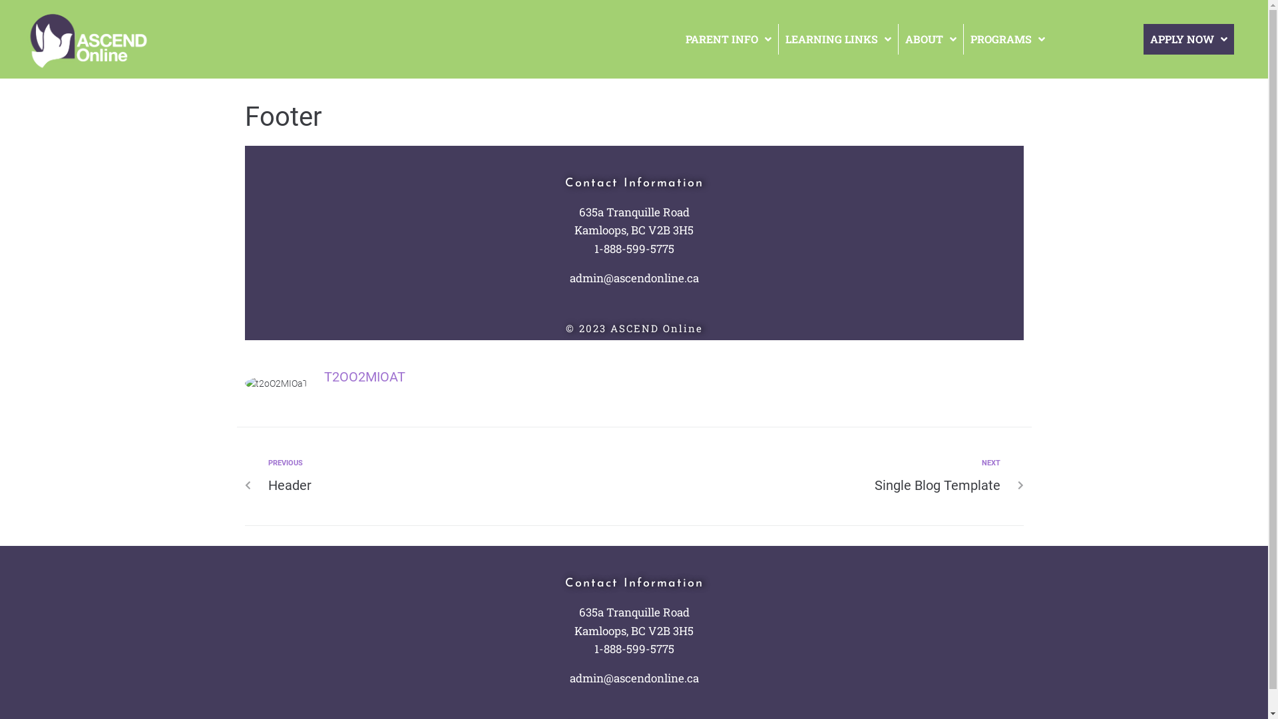 The width and height of the screenshot is (1278, 719). I want to click on ABOUT, so click(931, 39).